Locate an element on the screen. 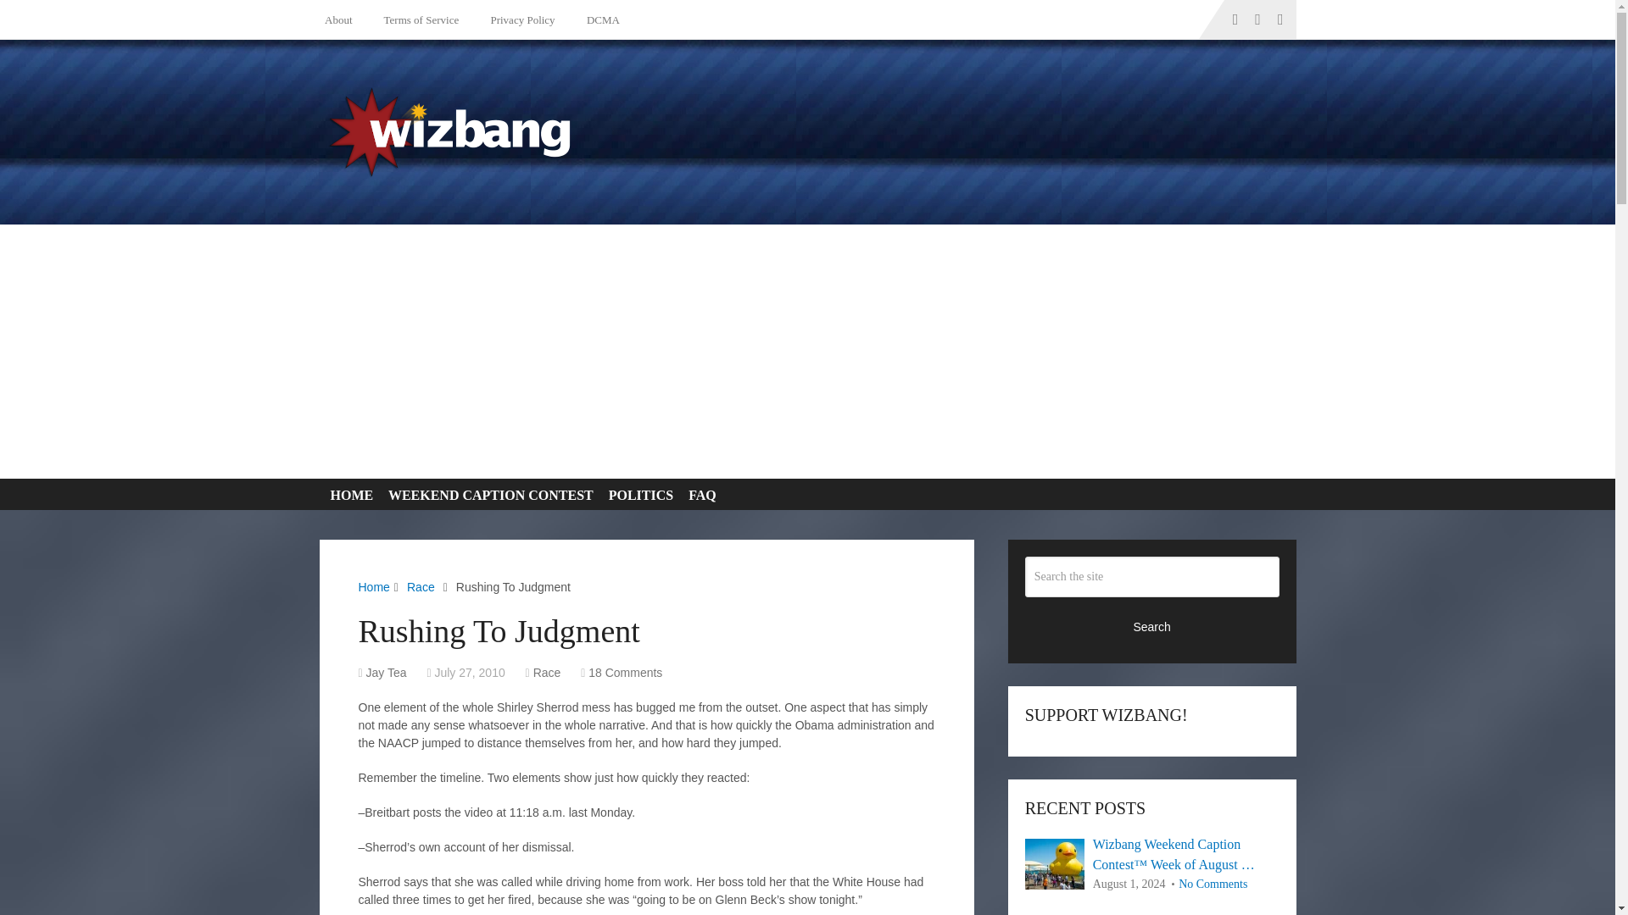  HOME is located at coordinates (348, 495).